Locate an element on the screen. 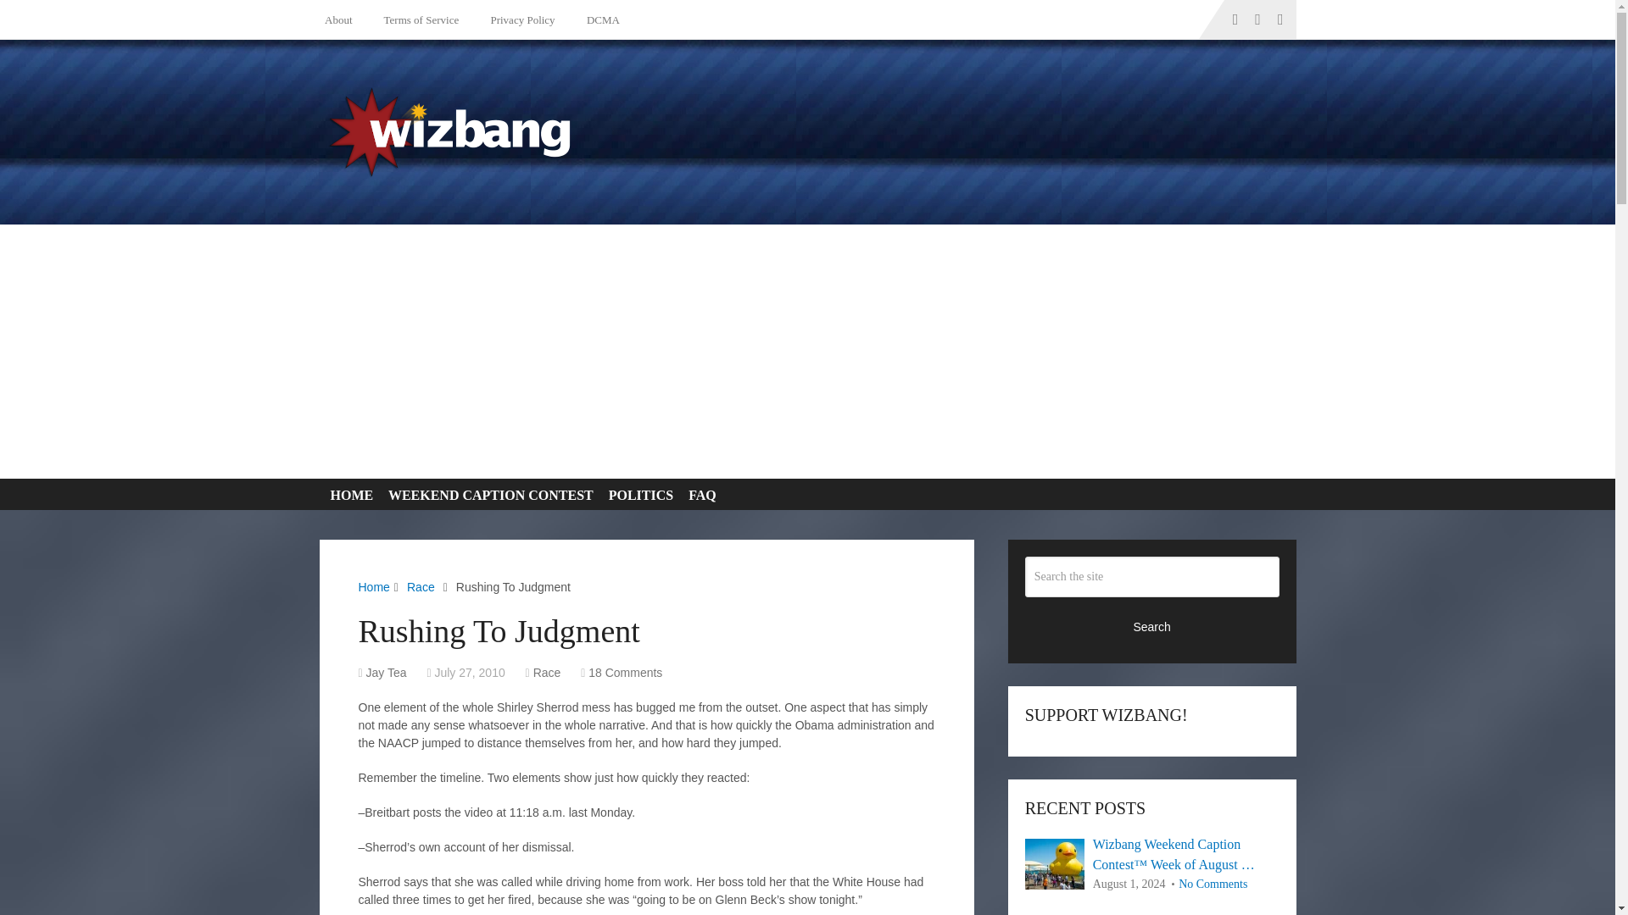  HOME is located at coordinates (348, 495).